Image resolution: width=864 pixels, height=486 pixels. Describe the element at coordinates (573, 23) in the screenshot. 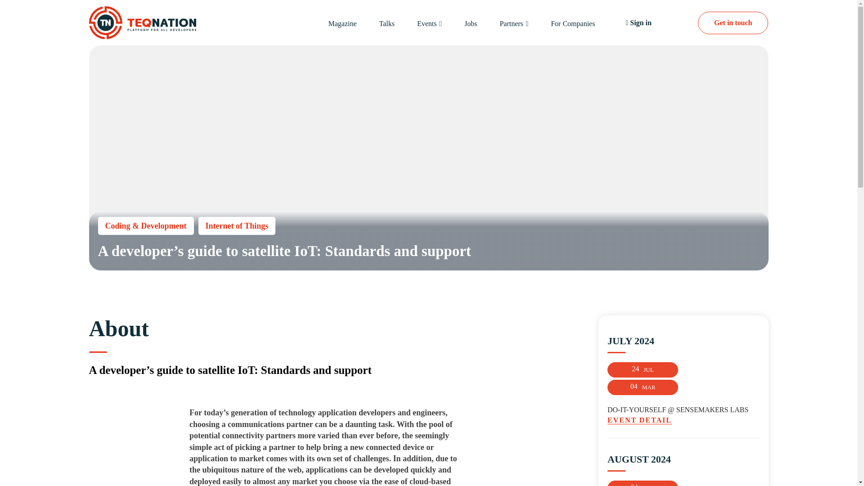

I see `For Companies` at that location.